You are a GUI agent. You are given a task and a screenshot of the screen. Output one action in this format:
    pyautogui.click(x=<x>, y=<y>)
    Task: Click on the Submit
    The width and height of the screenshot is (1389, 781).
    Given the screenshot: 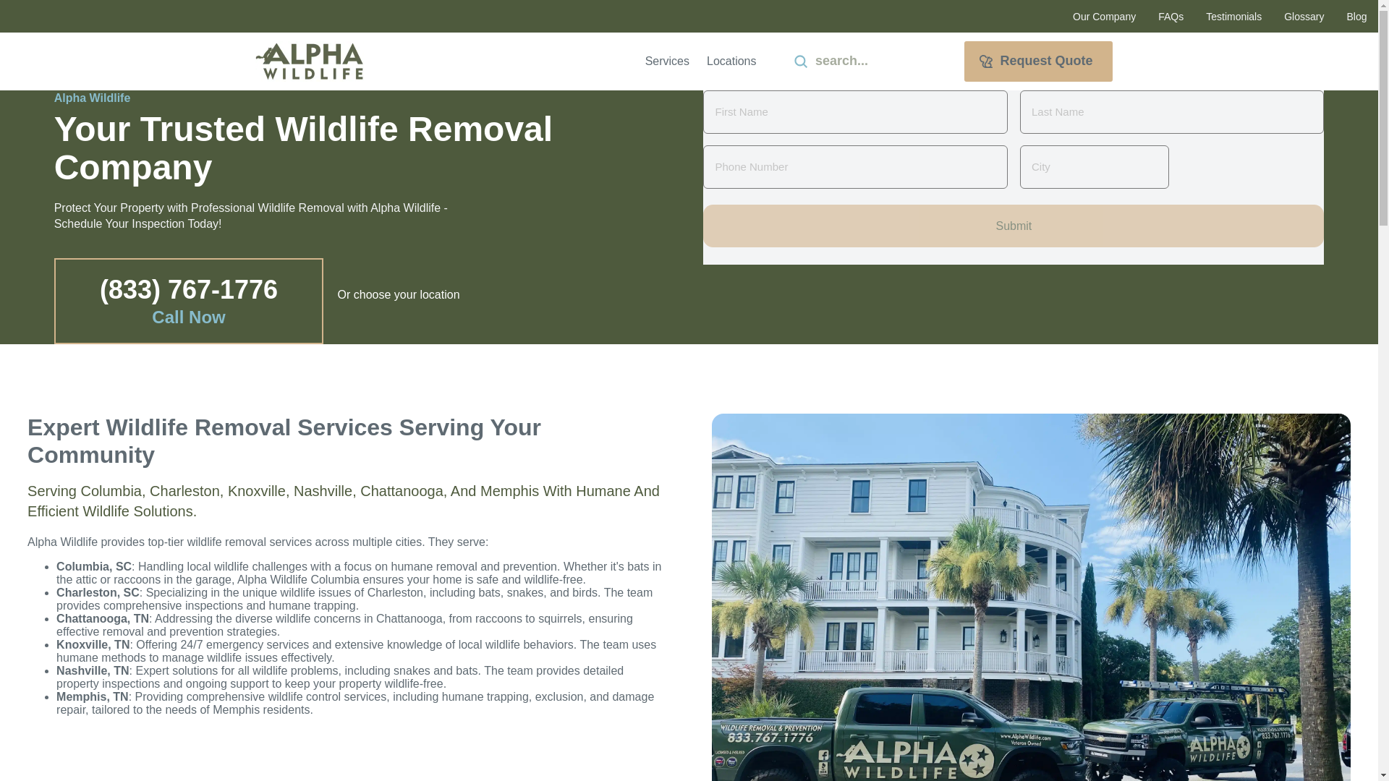 What is the action you would take?
    pyautogui.click(x=1013, y=226)
    